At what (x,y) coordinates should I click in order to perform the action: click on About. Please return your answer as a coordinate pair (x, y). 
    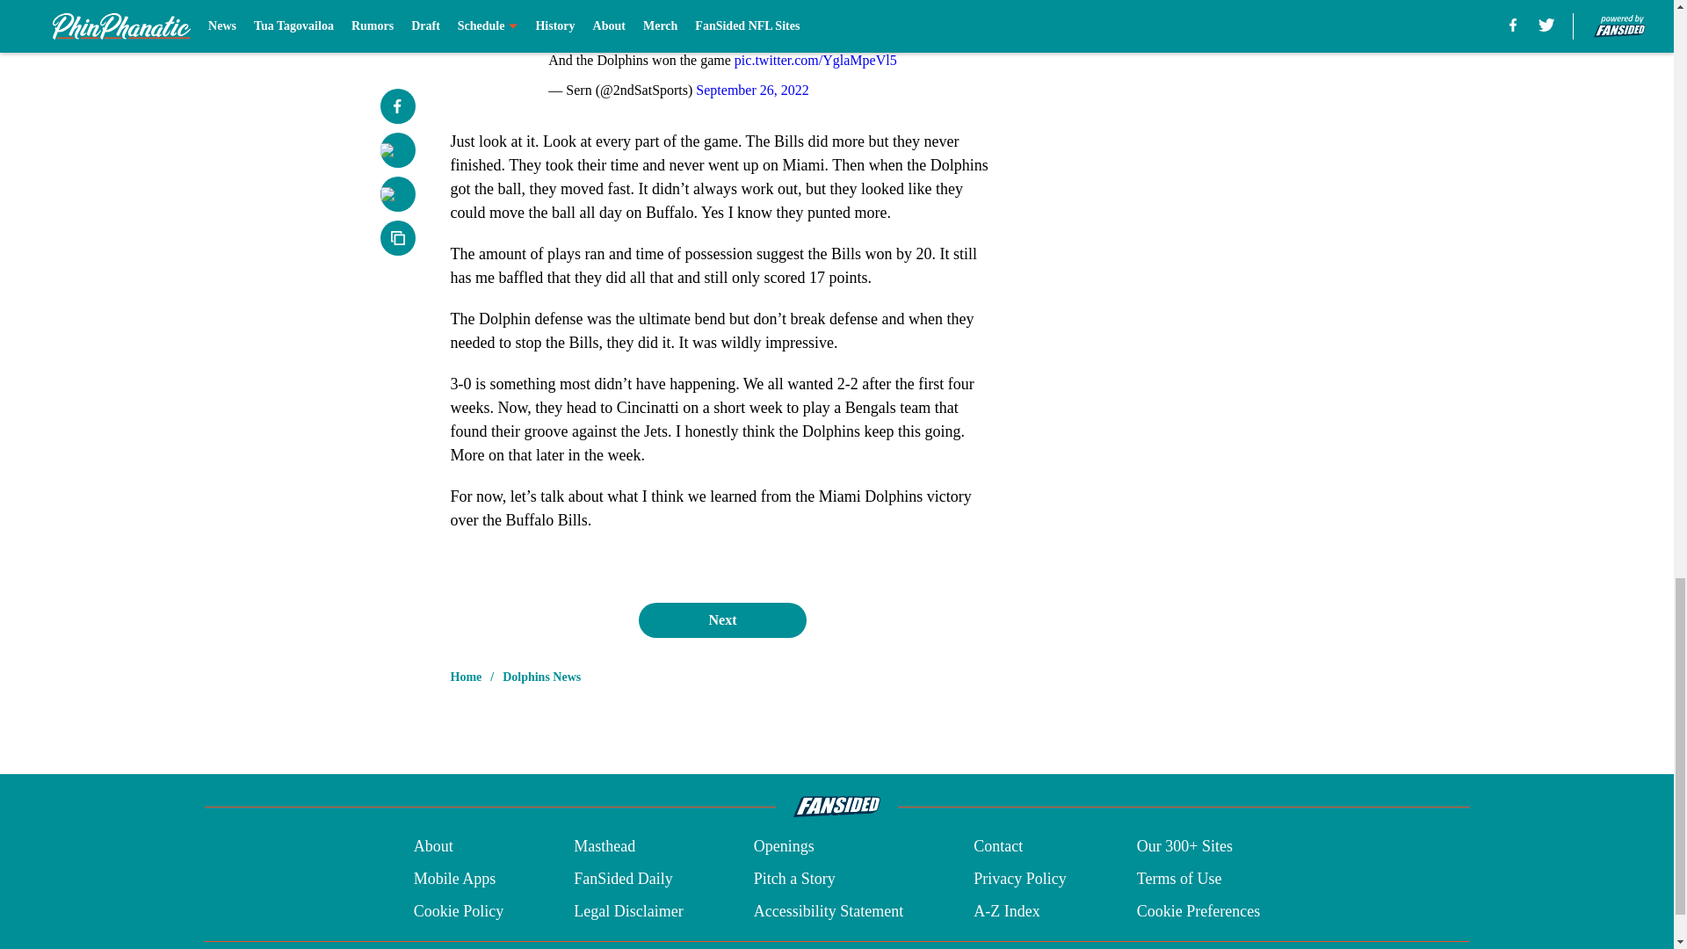
    Looking at the image, I should click on (433, 847).